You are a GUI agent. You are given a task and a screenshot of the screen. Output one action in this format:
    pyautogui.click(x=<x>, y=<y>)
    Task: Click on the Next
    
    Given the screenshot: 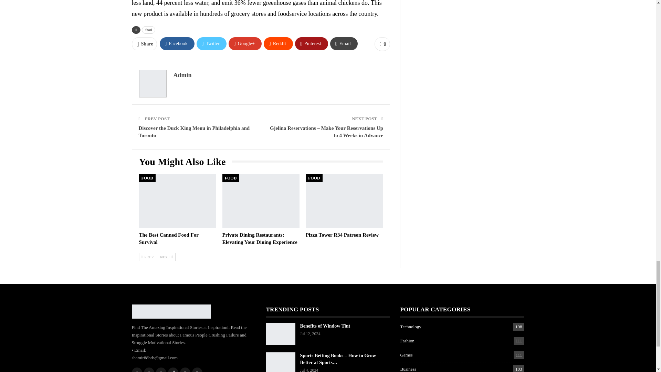 What is the action you would take?
    pyautogui.click(x=167, y=257)
    